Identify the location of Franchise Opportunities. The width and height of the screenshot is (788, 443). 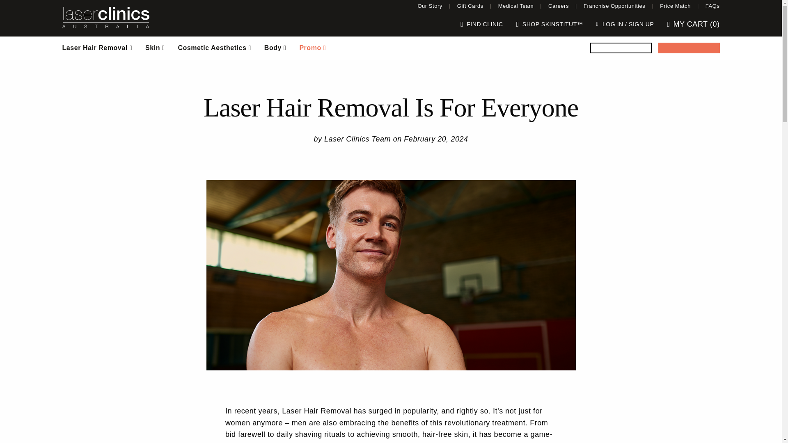
(614, 6).